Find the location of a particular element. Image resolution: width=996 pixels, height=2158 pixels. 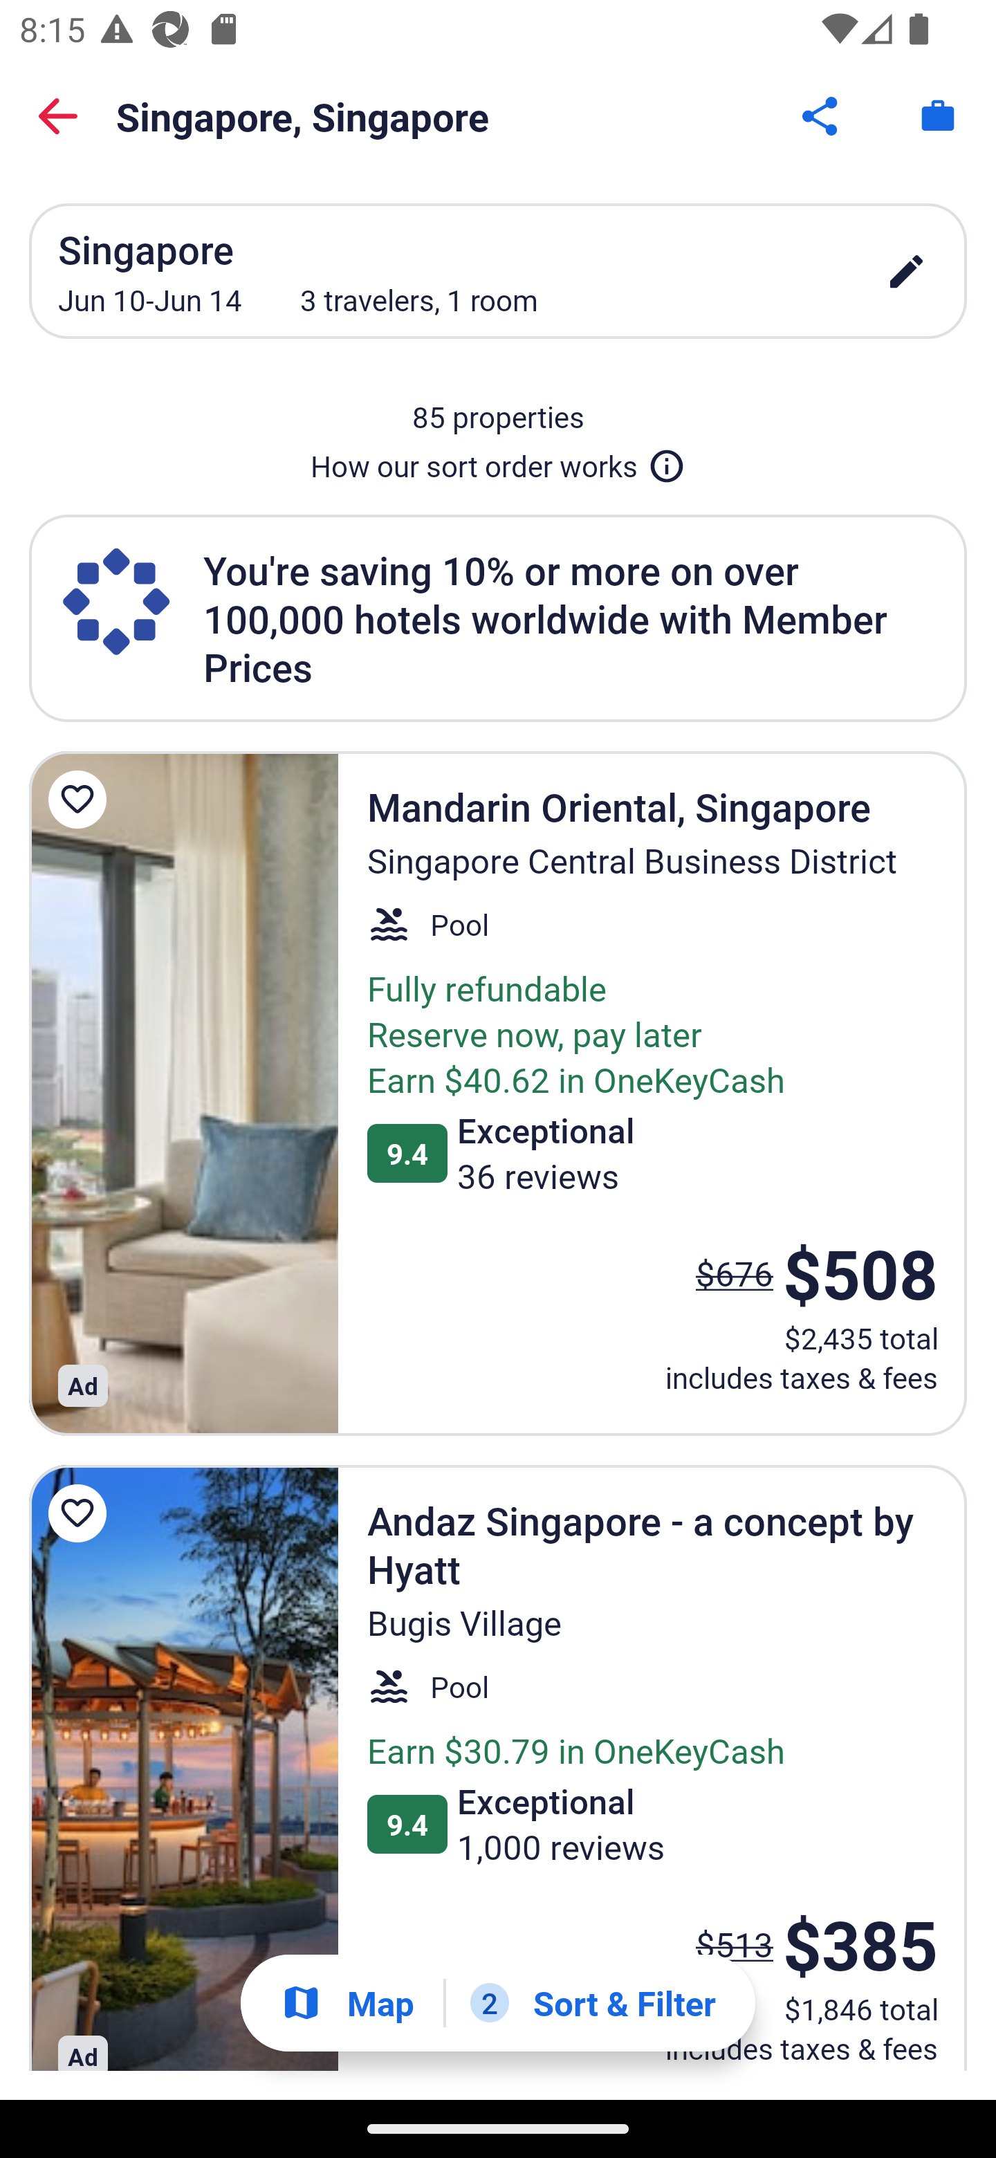

How our sort order works is located at coordinates (498, 461).